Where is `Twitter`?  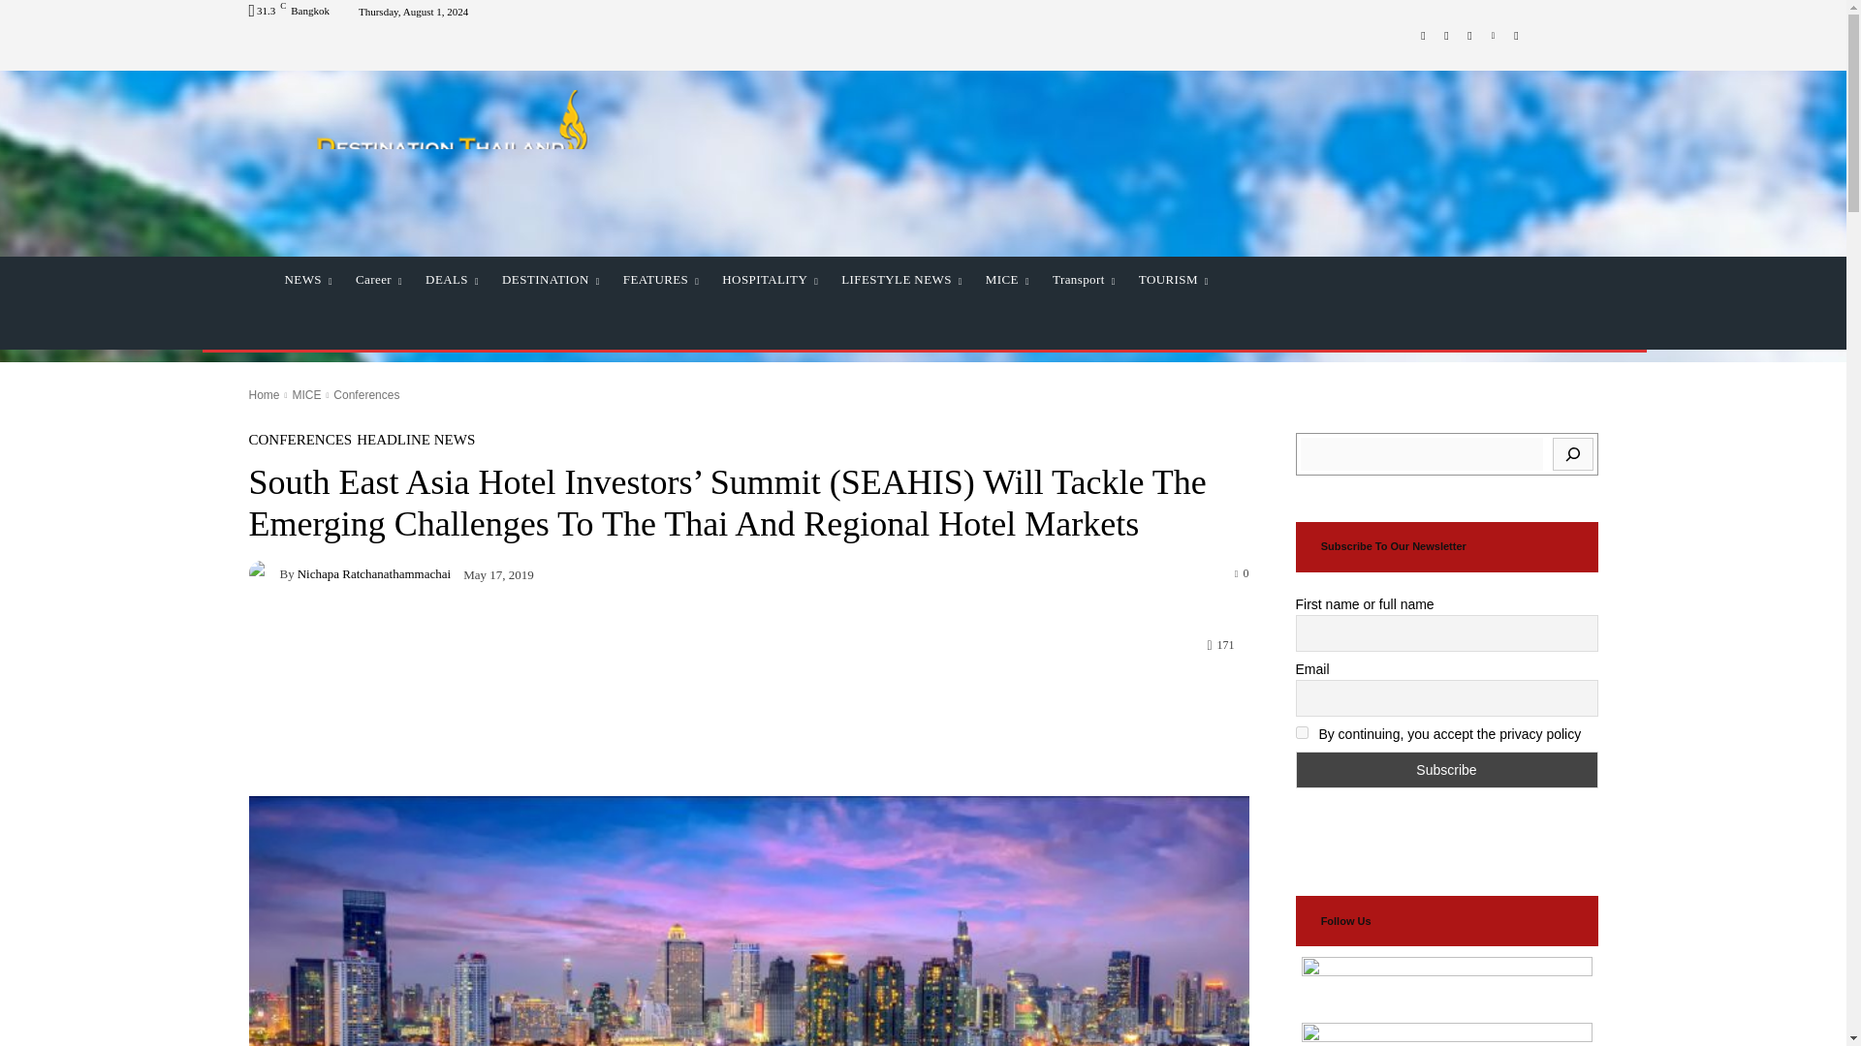 Twitter is located at coordinates (1469, 34).